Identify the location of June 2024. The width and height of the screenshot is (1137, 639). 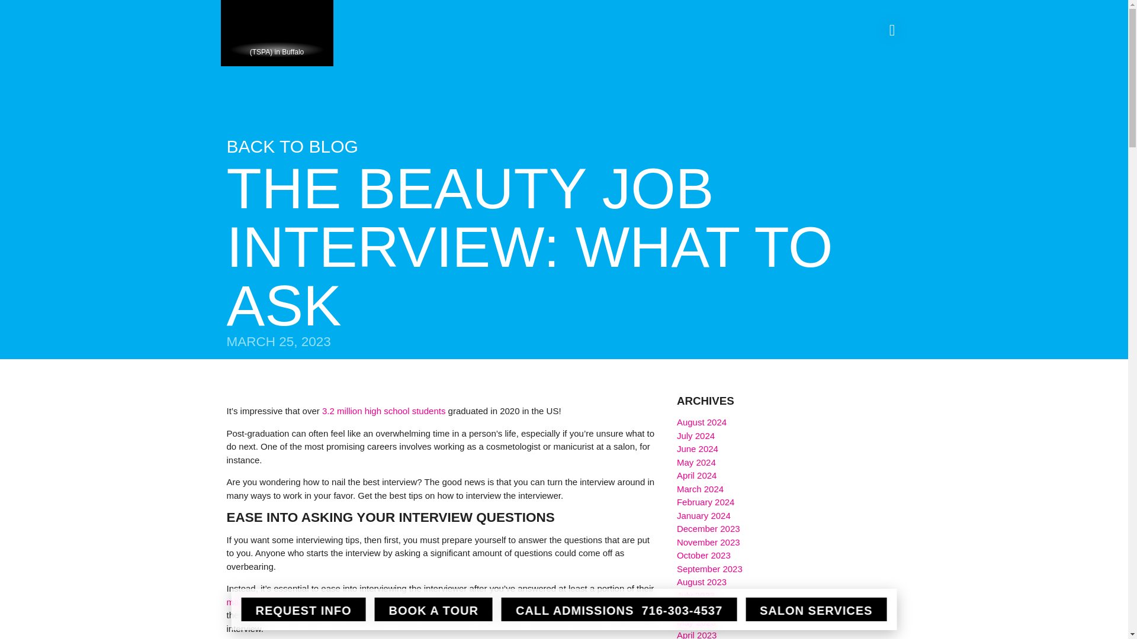
(698, 448).